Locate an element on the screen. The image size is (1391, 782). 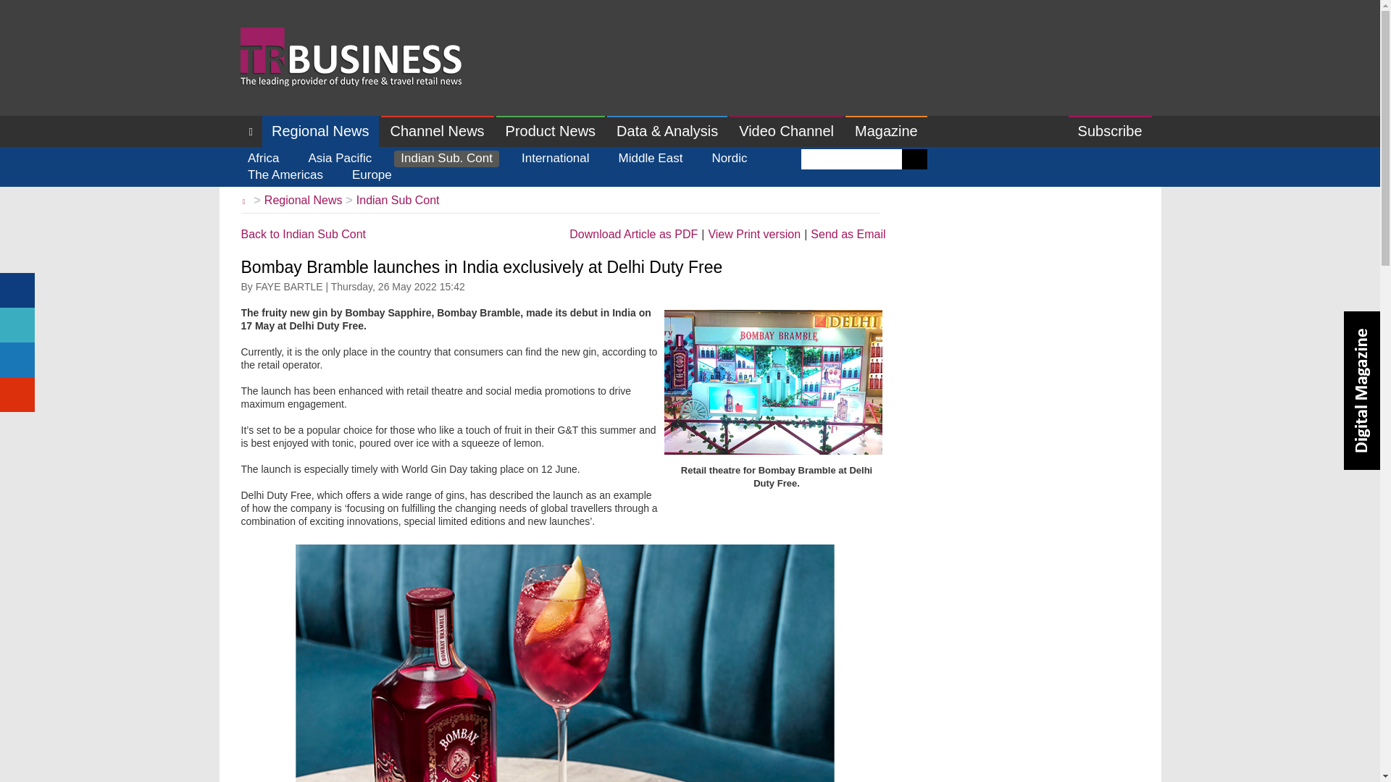
Retail theatre for Bombay Bramble at Delhi Duty Free is located at coordinates (772, 382).